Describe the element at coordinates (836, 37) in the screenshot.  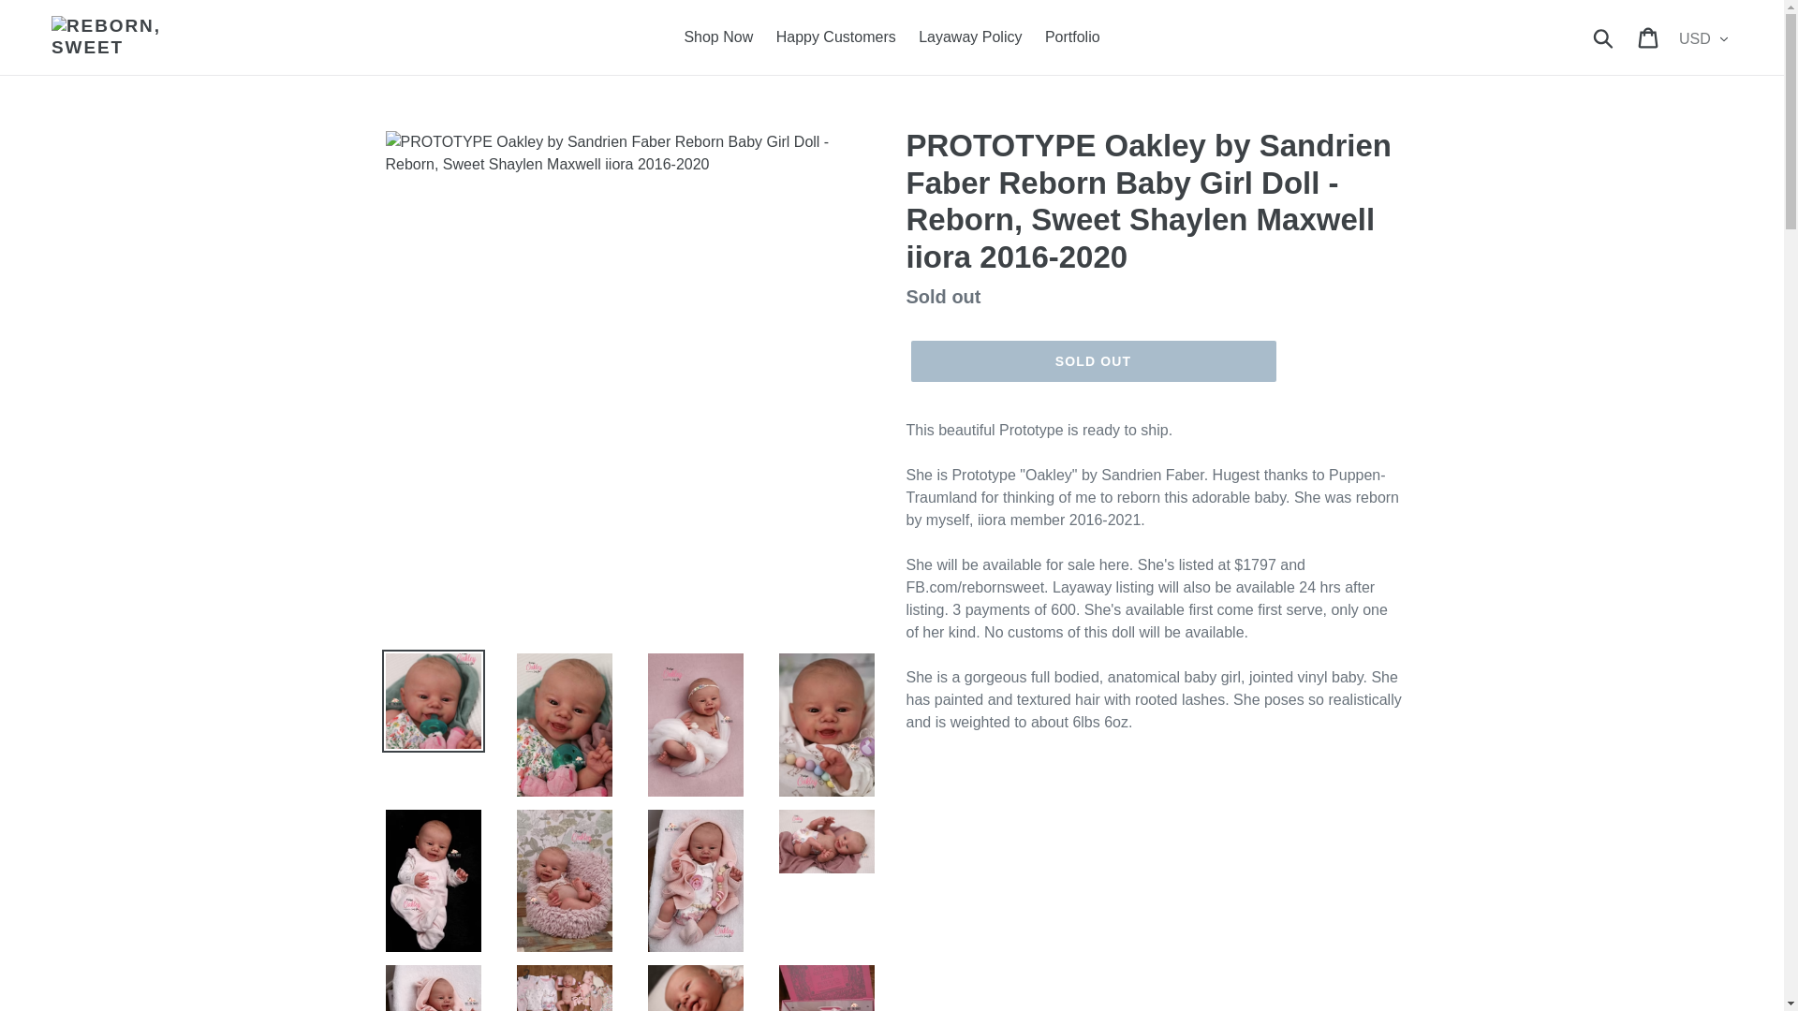
I see `Happy Customers` at that location.